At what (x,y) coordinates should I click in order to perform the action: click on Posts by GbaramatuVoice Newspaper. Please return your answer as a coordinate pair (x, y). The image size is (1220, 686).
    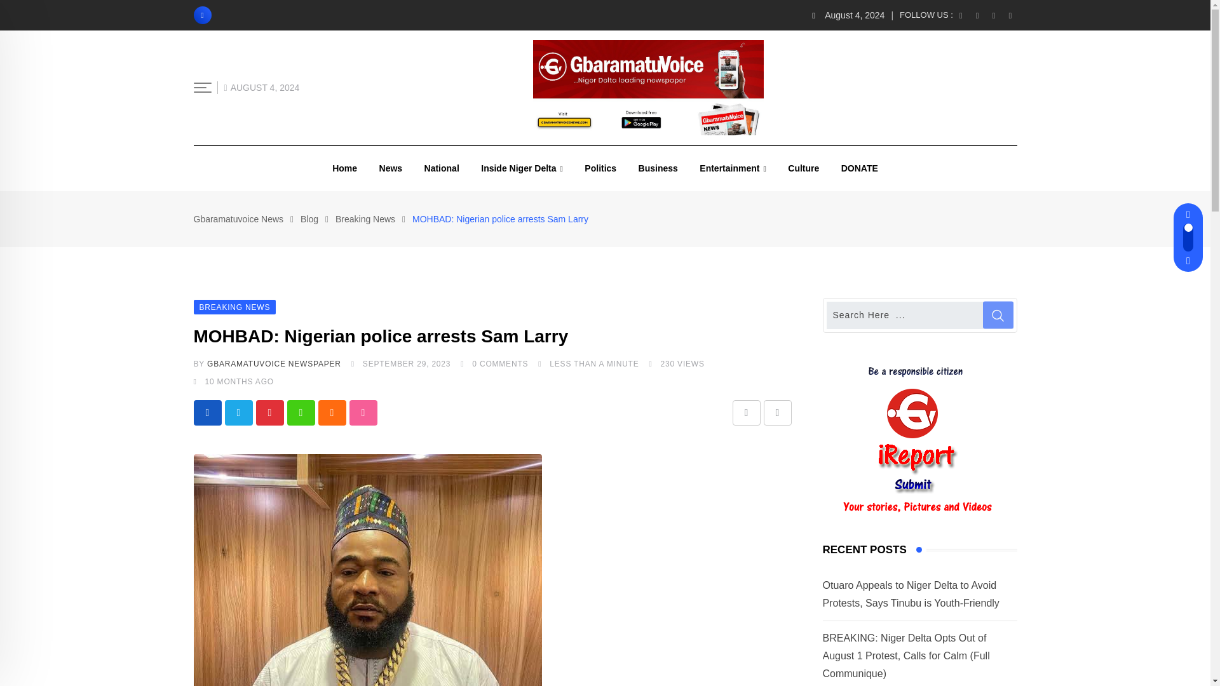
    Looking at the image, I should click on (274, 363).